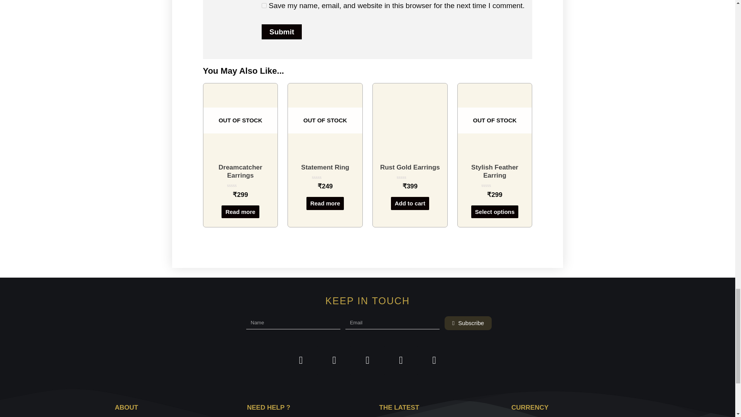  Describe the element at coordinates (240, 212) in the screenshot. I see `Read more` at that location.